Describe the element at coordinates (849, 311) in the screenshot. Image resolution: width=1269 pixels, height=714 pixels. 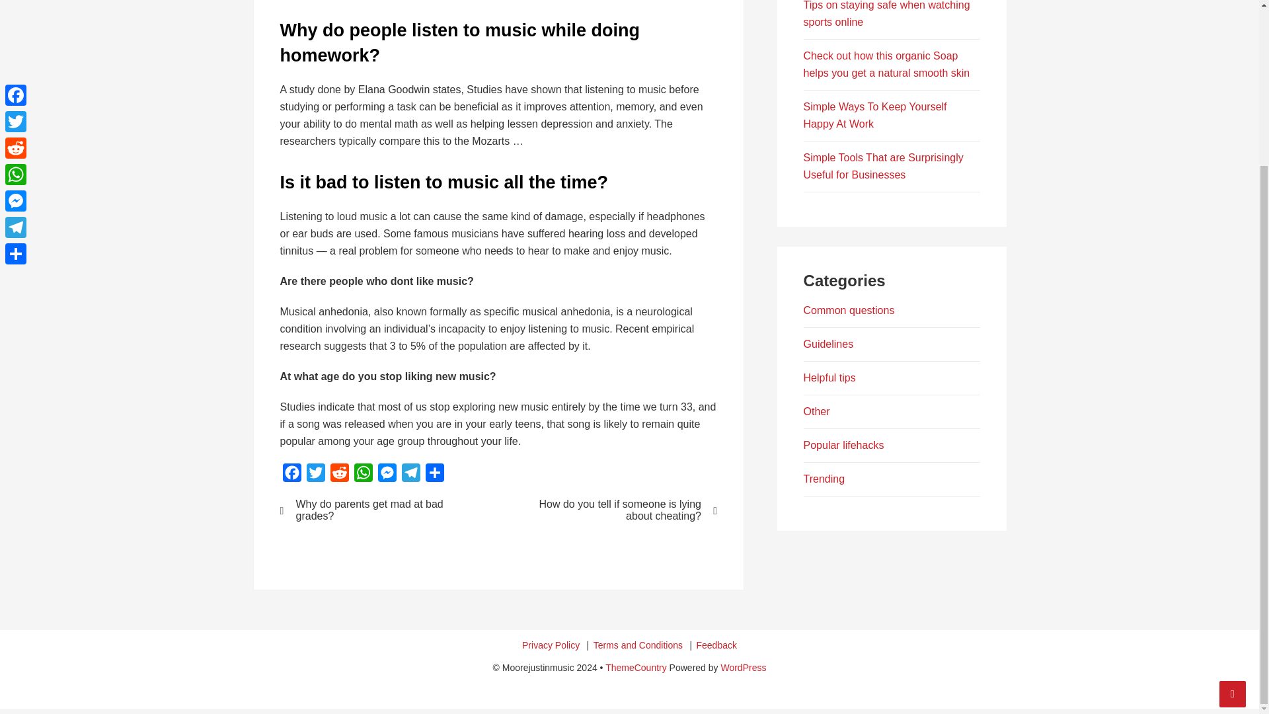
I see `Common questions` at that location.